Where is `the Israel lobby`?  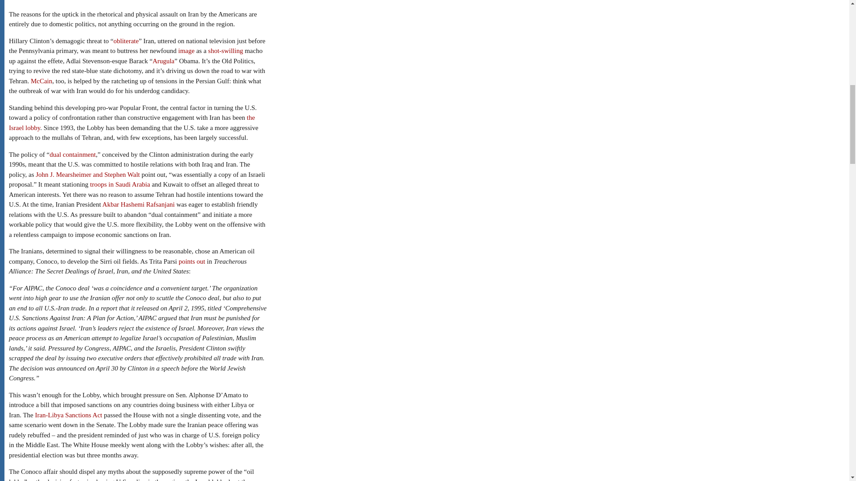
the Israel lobby is located at coordinates (132, 122).